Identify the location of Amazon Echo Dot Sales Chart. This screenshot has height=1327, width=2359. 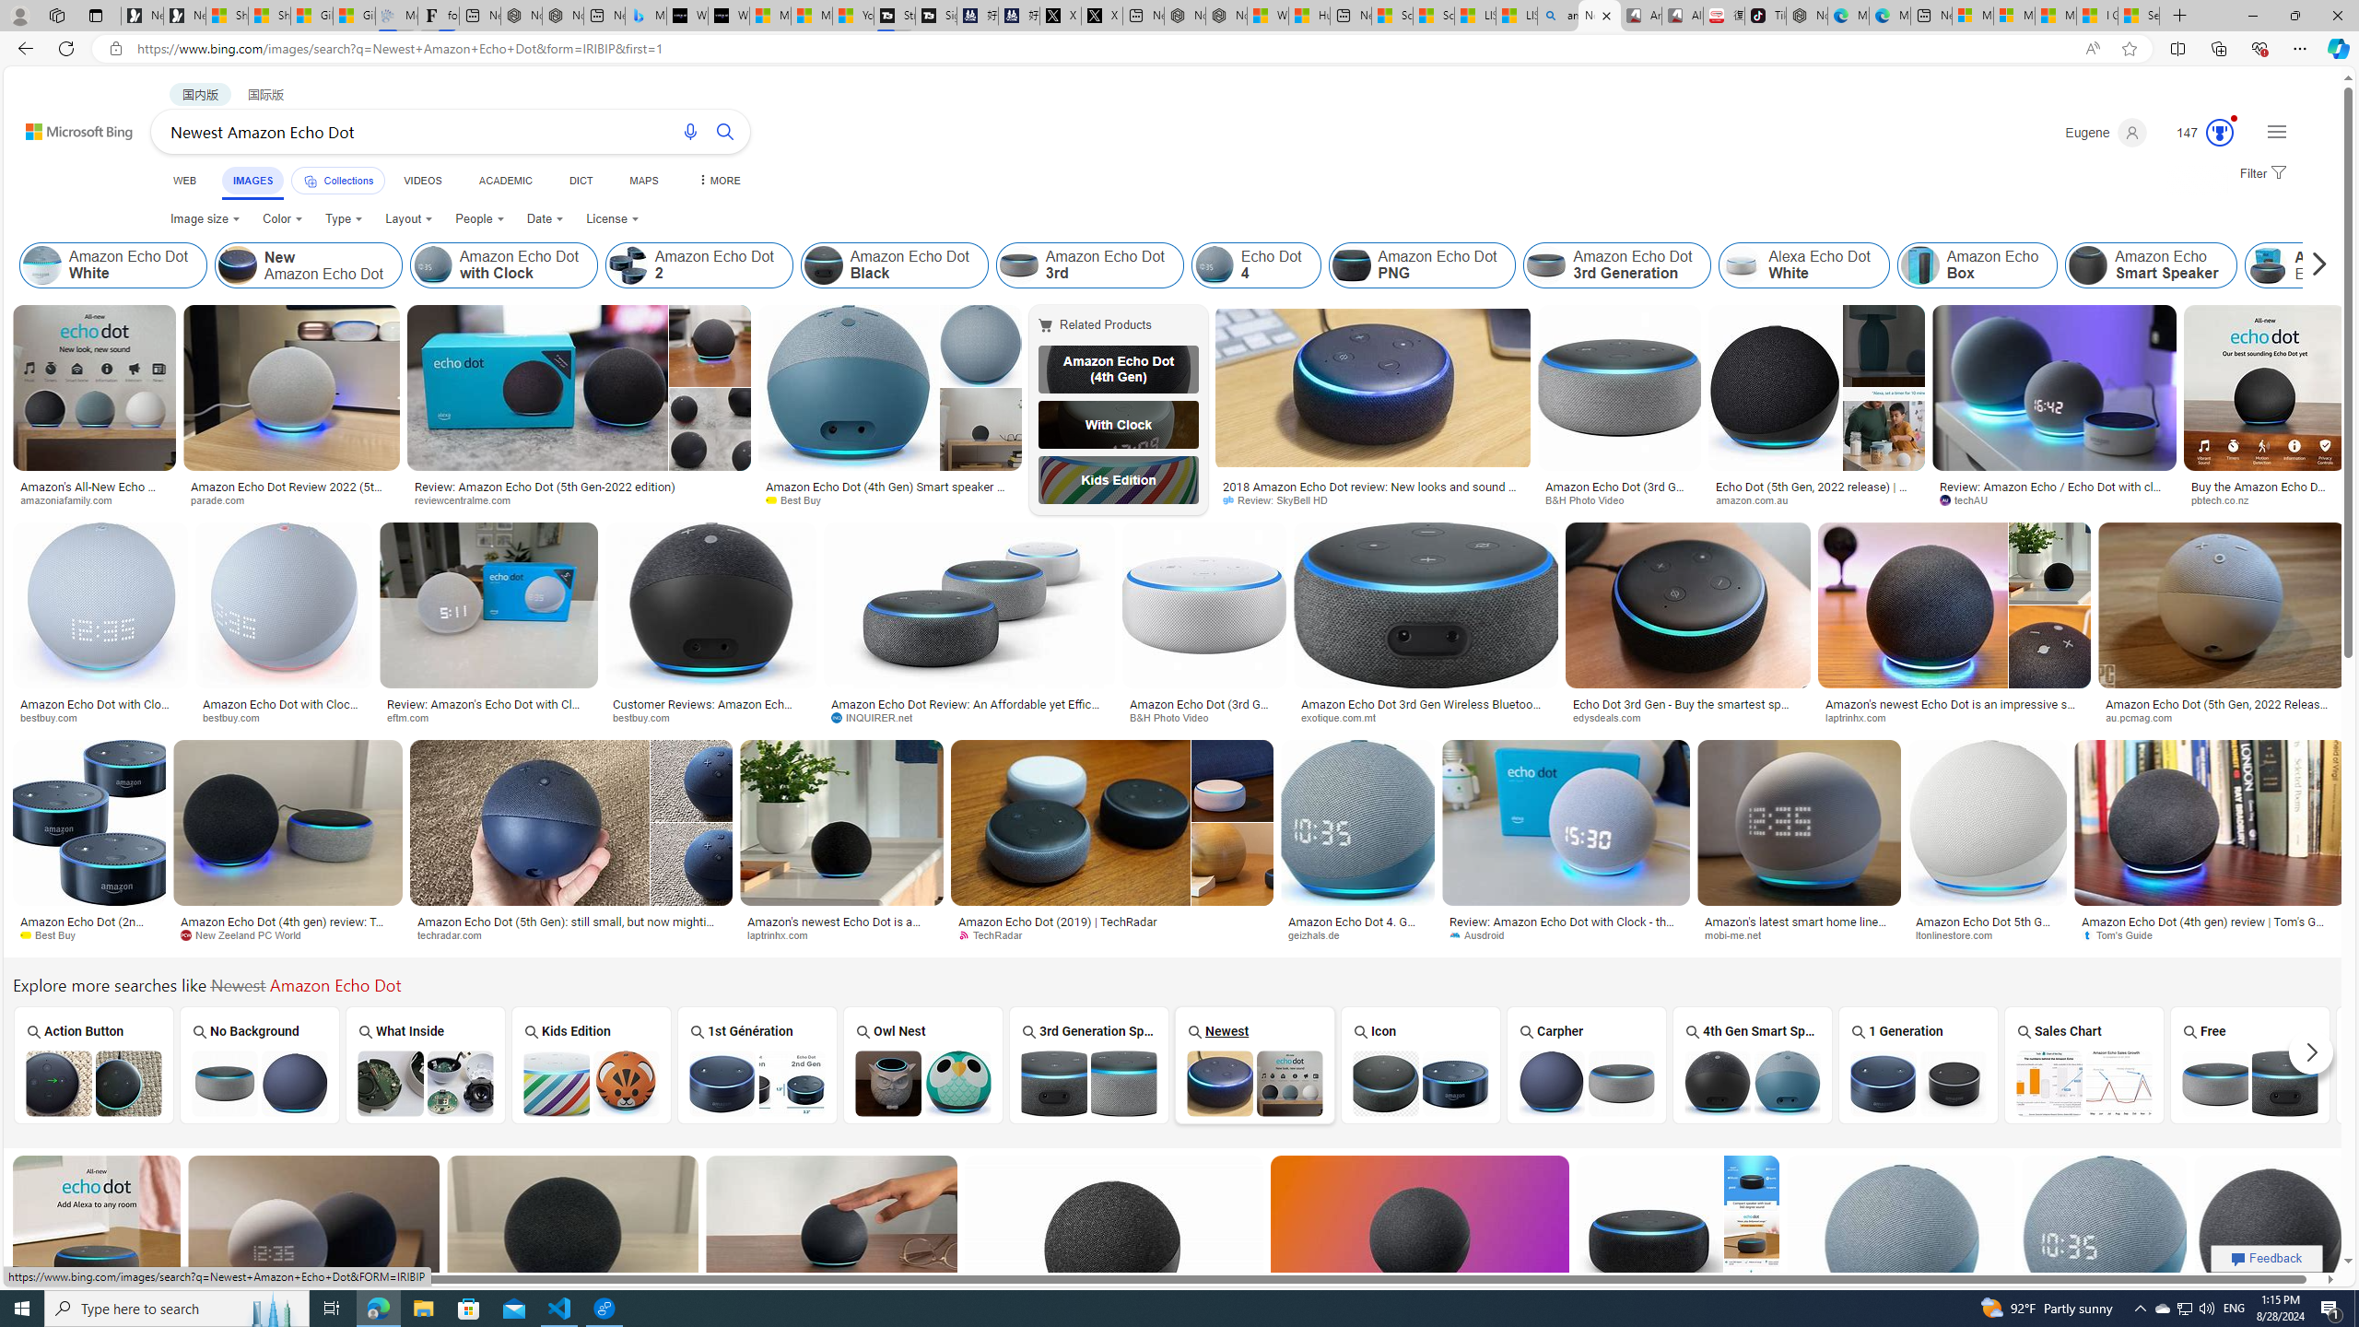
(2083, 1082).